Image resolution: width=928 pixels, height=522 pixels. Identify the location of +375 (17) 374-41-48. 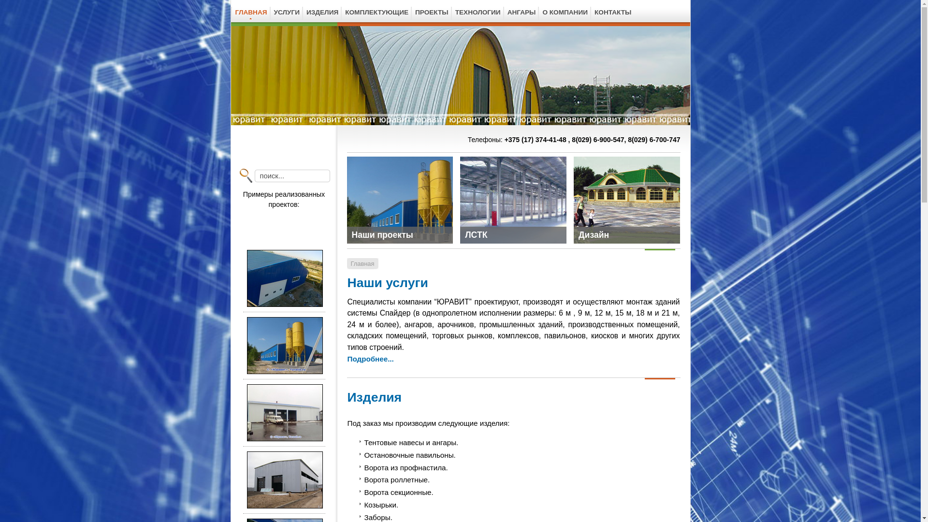
(536, 140).